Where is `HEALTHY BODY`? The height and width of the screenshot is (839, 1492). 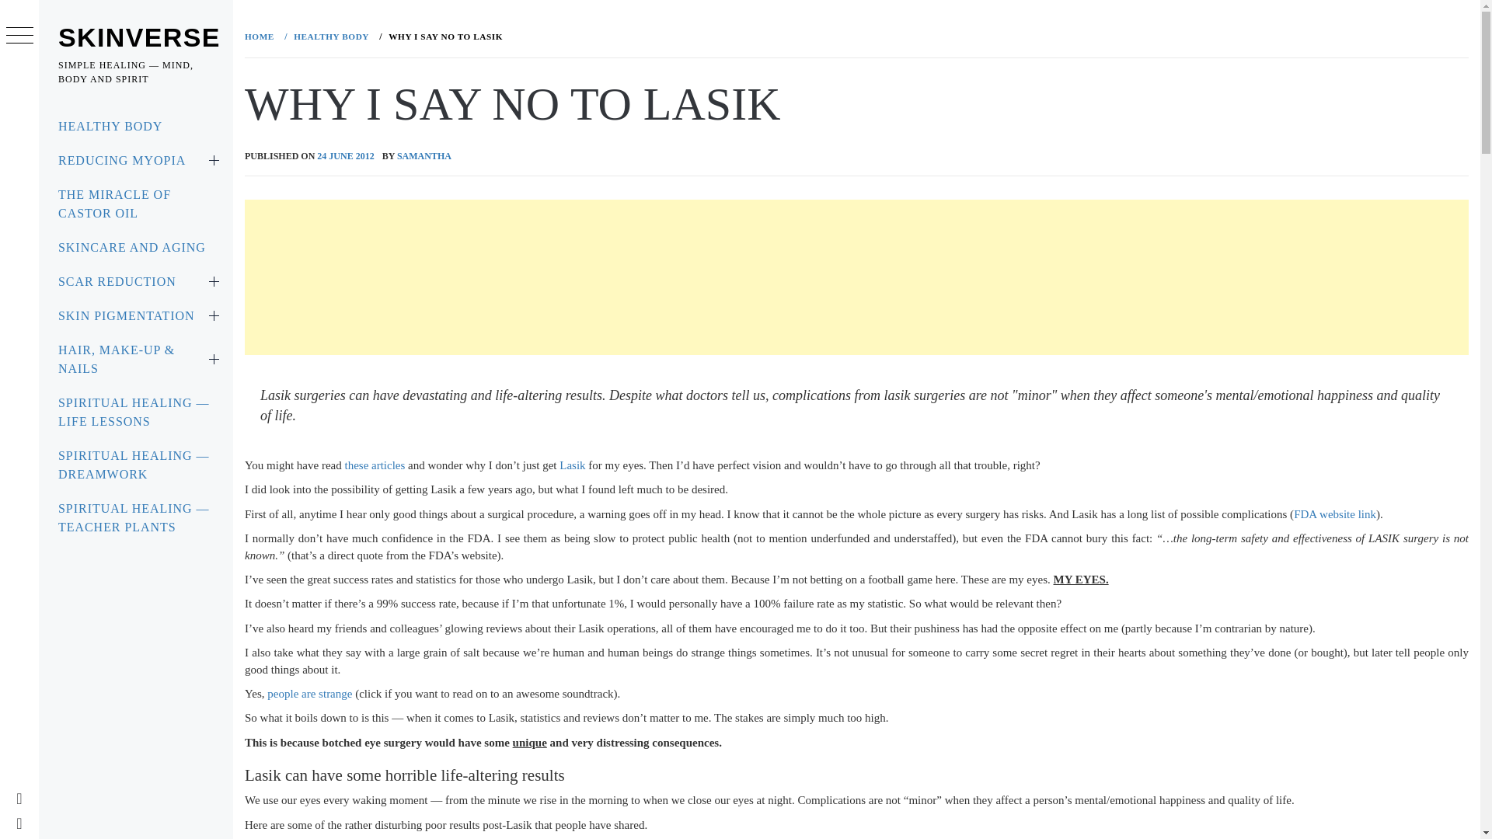 HEALTHY BODY is located at coordinates (329, 36).